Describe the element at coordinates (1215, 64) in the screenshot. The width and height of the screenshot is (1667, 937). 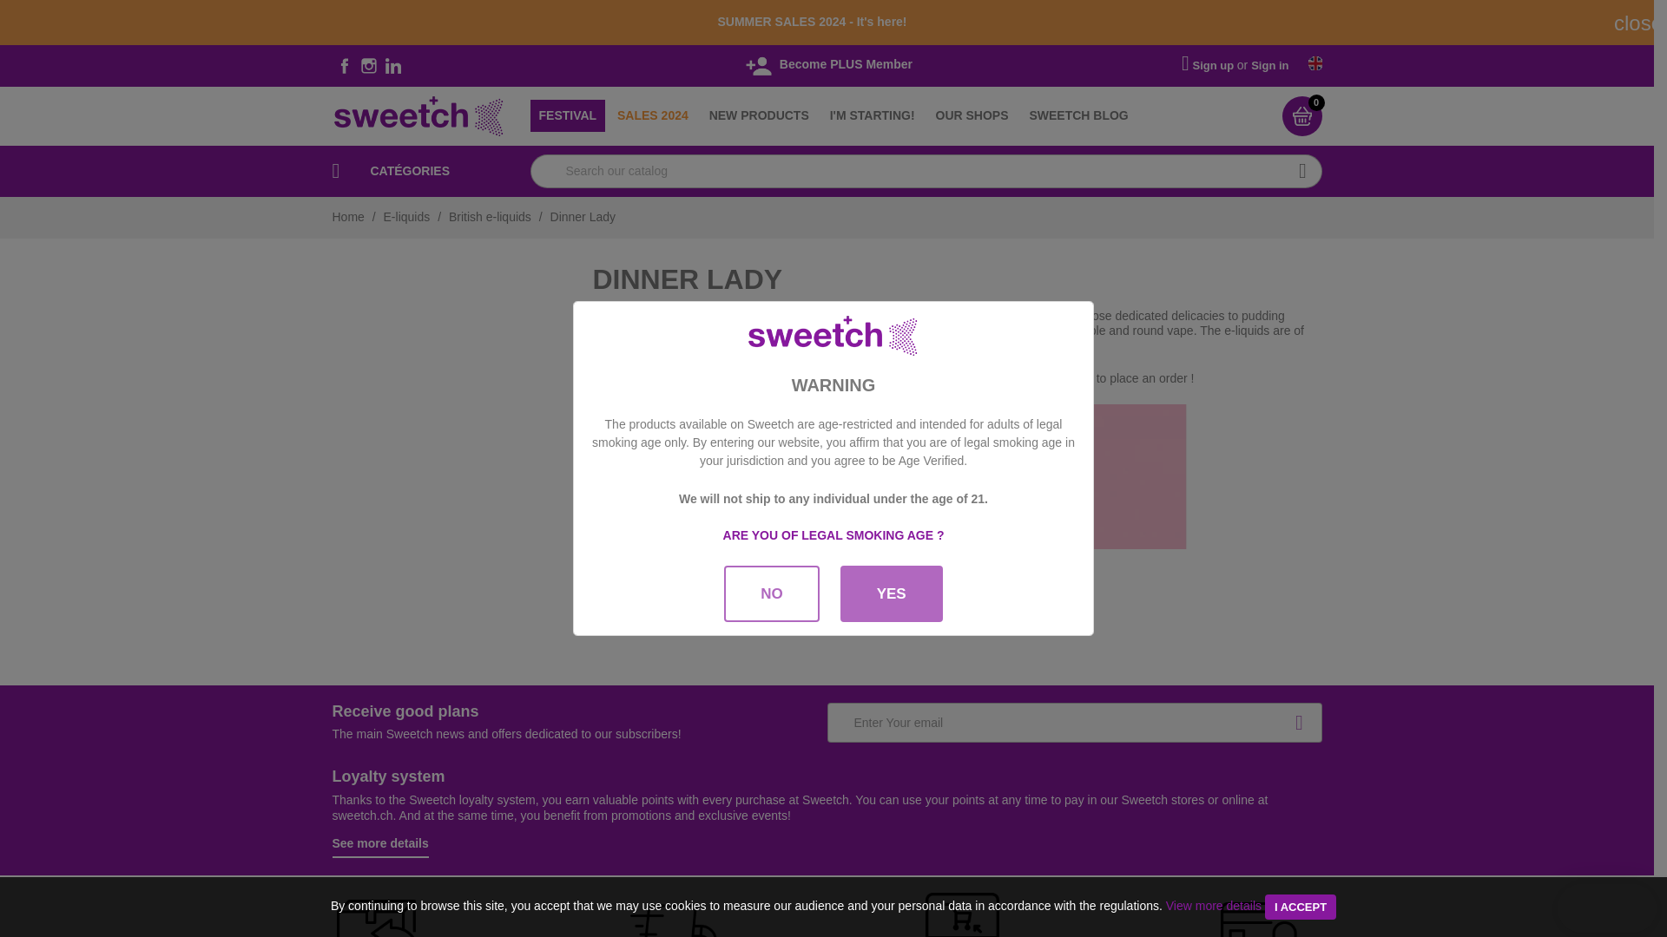
I see `Create a customer account` at that location.